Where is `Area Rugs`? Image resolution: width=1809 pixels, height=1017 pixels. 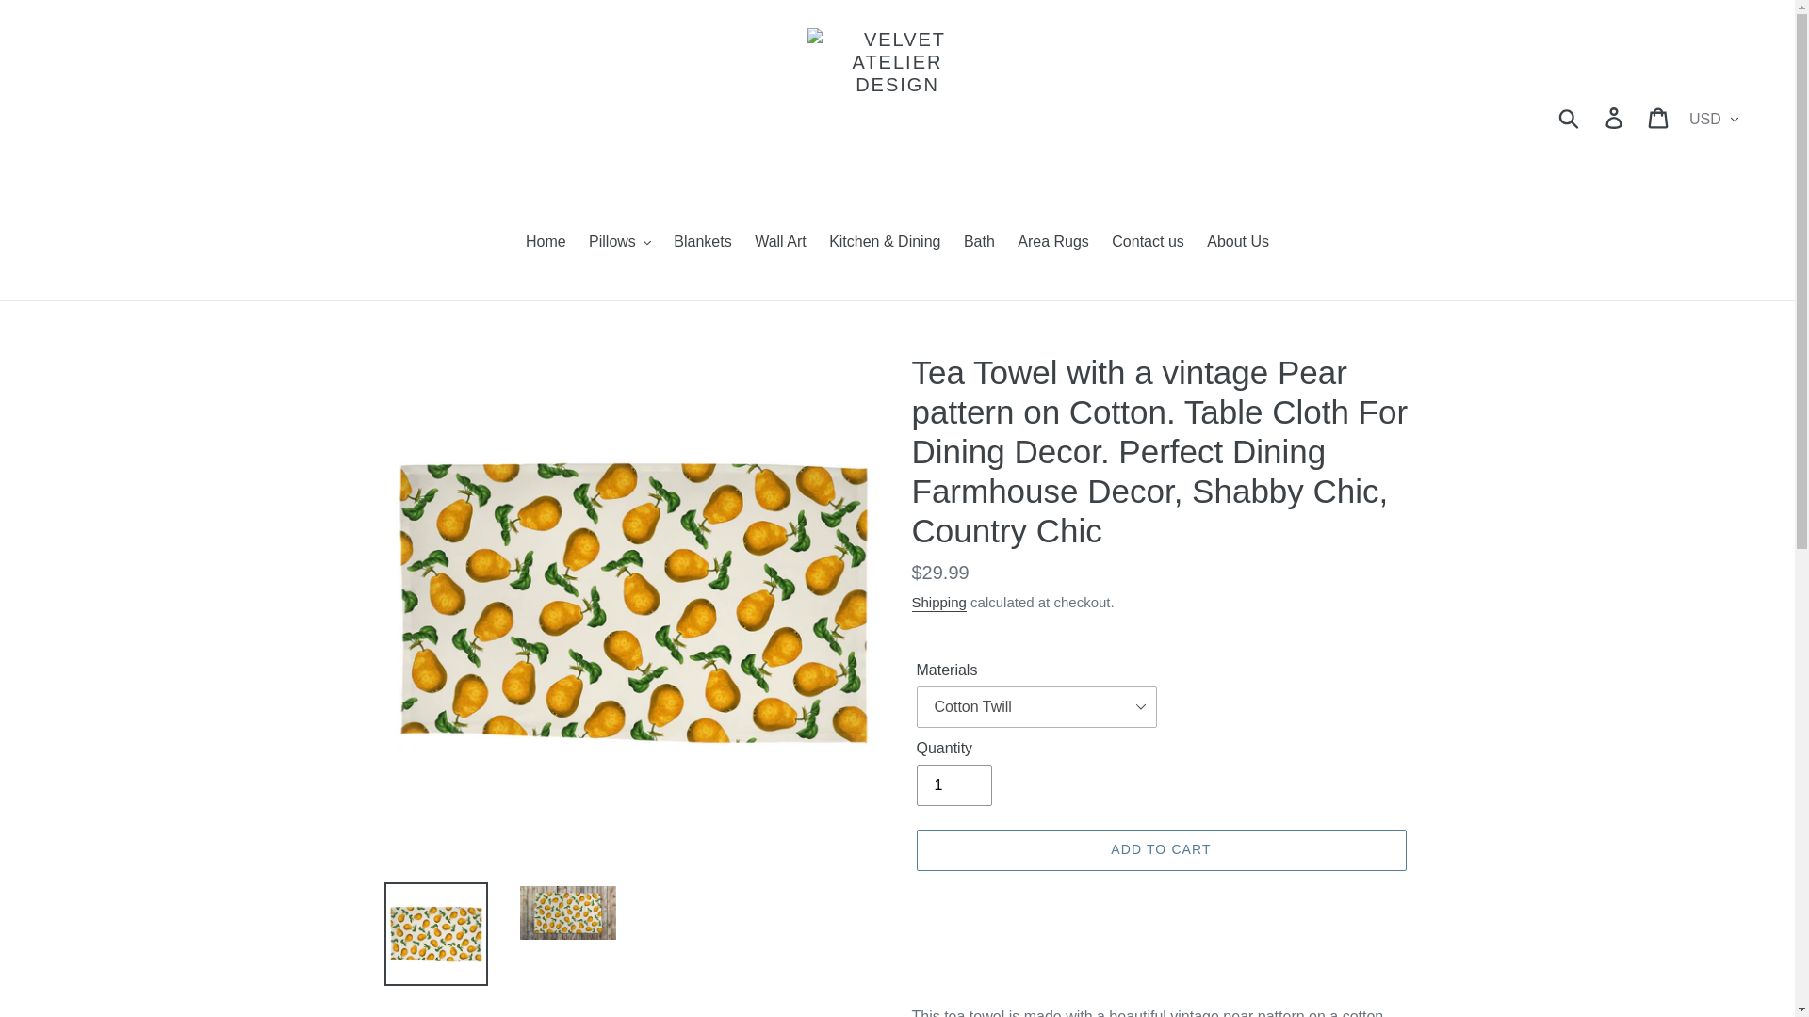 Area Rugs is located at coordinates (1052, 243).